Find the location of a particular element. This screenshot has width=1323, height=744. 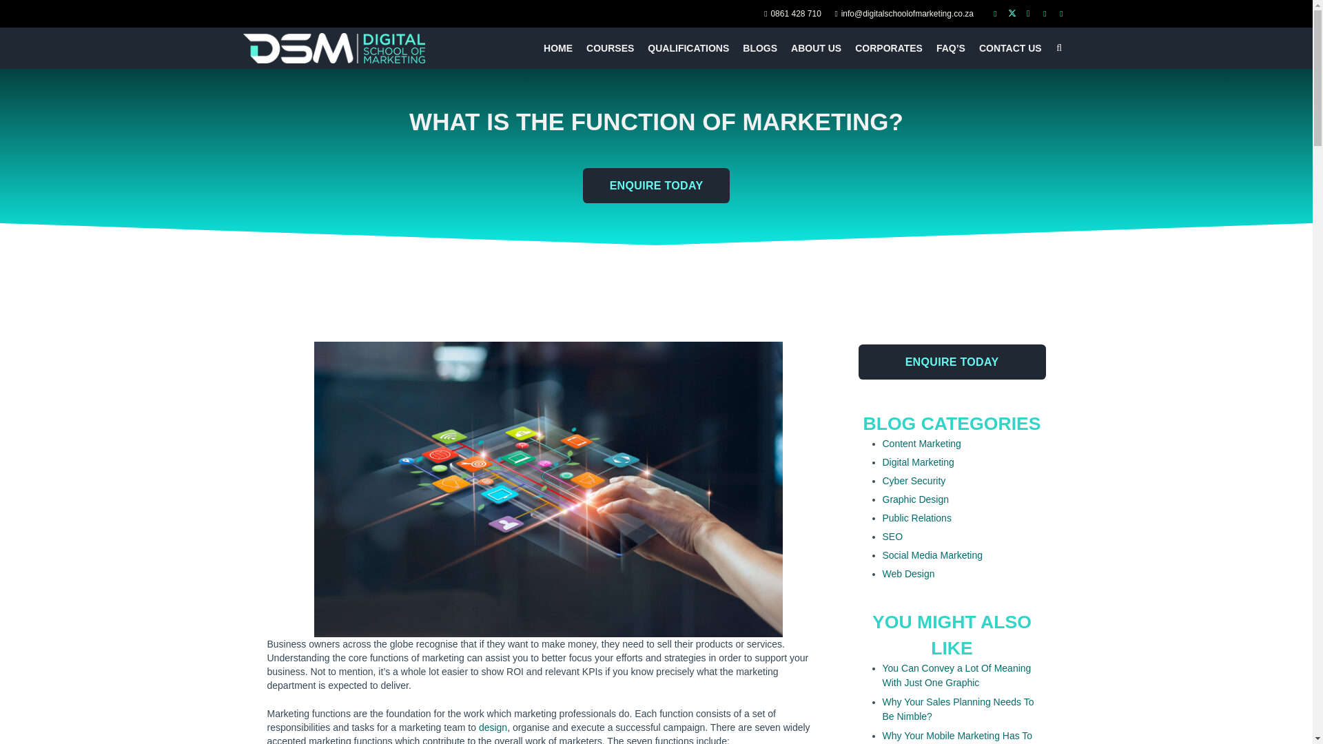

Facebook is located at coordinates (995, 14).